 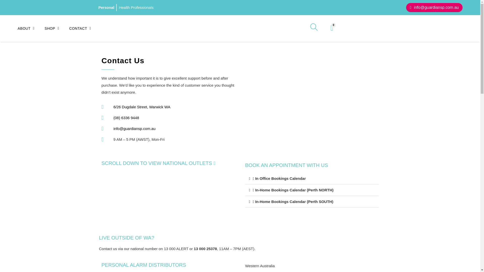 I want to click on Health Professionals, so click(x=136, y=8).